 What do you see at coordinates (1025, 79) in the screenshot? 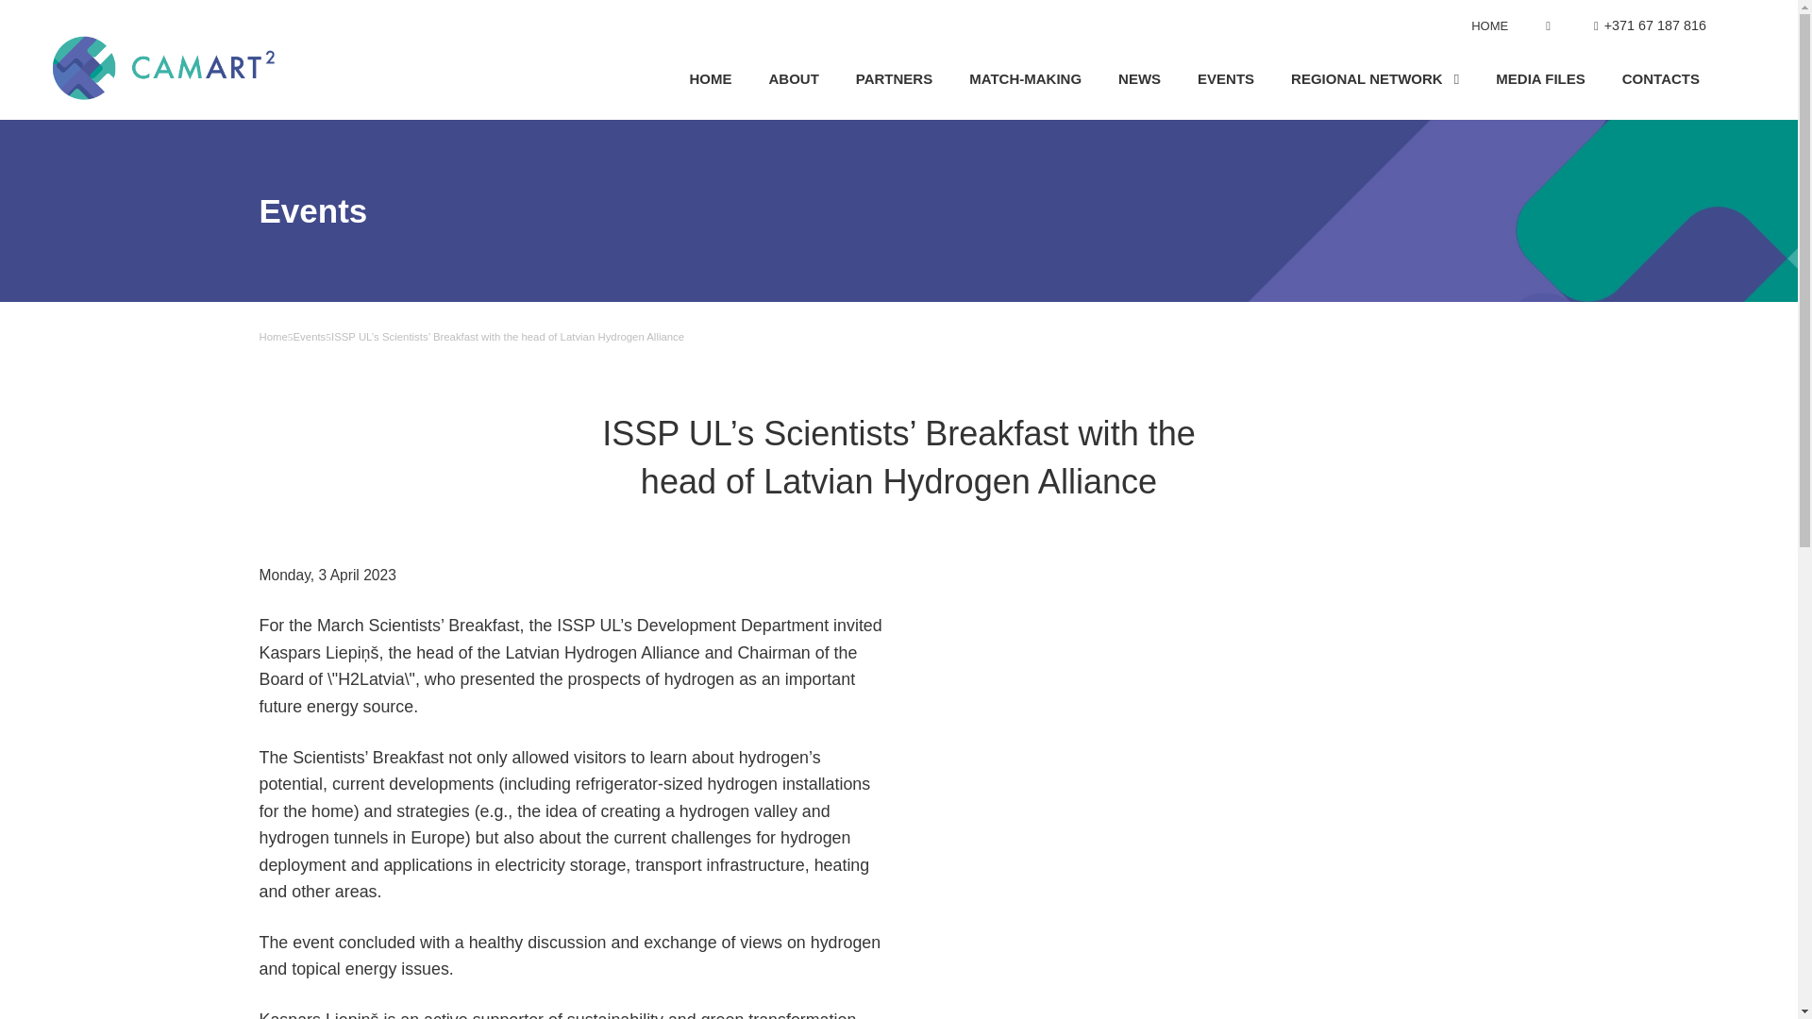
I see `MATCH-MAKING` at bounding box center [1025, 79].